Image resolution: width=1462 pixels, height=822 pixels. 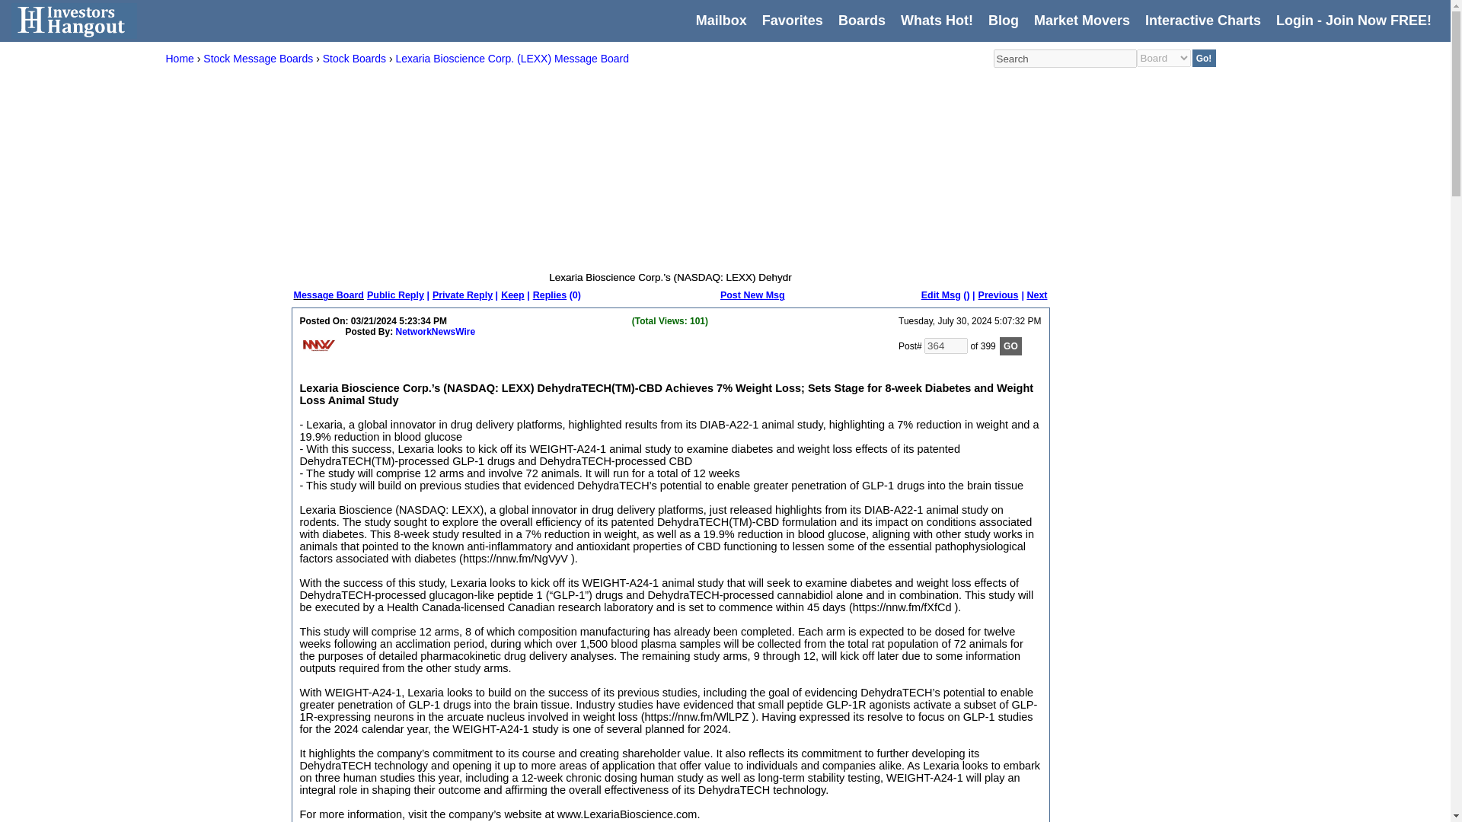 I want to click on GO, so click(x=1011, y=346).